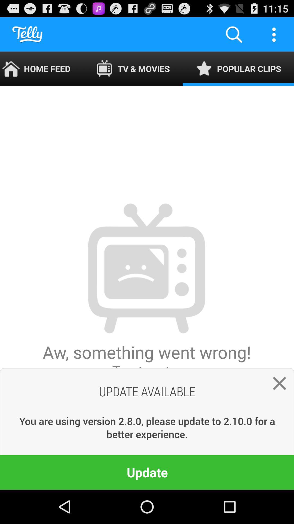  I want to click on turn on the item to the left of the popular clips, so click(133, 69).